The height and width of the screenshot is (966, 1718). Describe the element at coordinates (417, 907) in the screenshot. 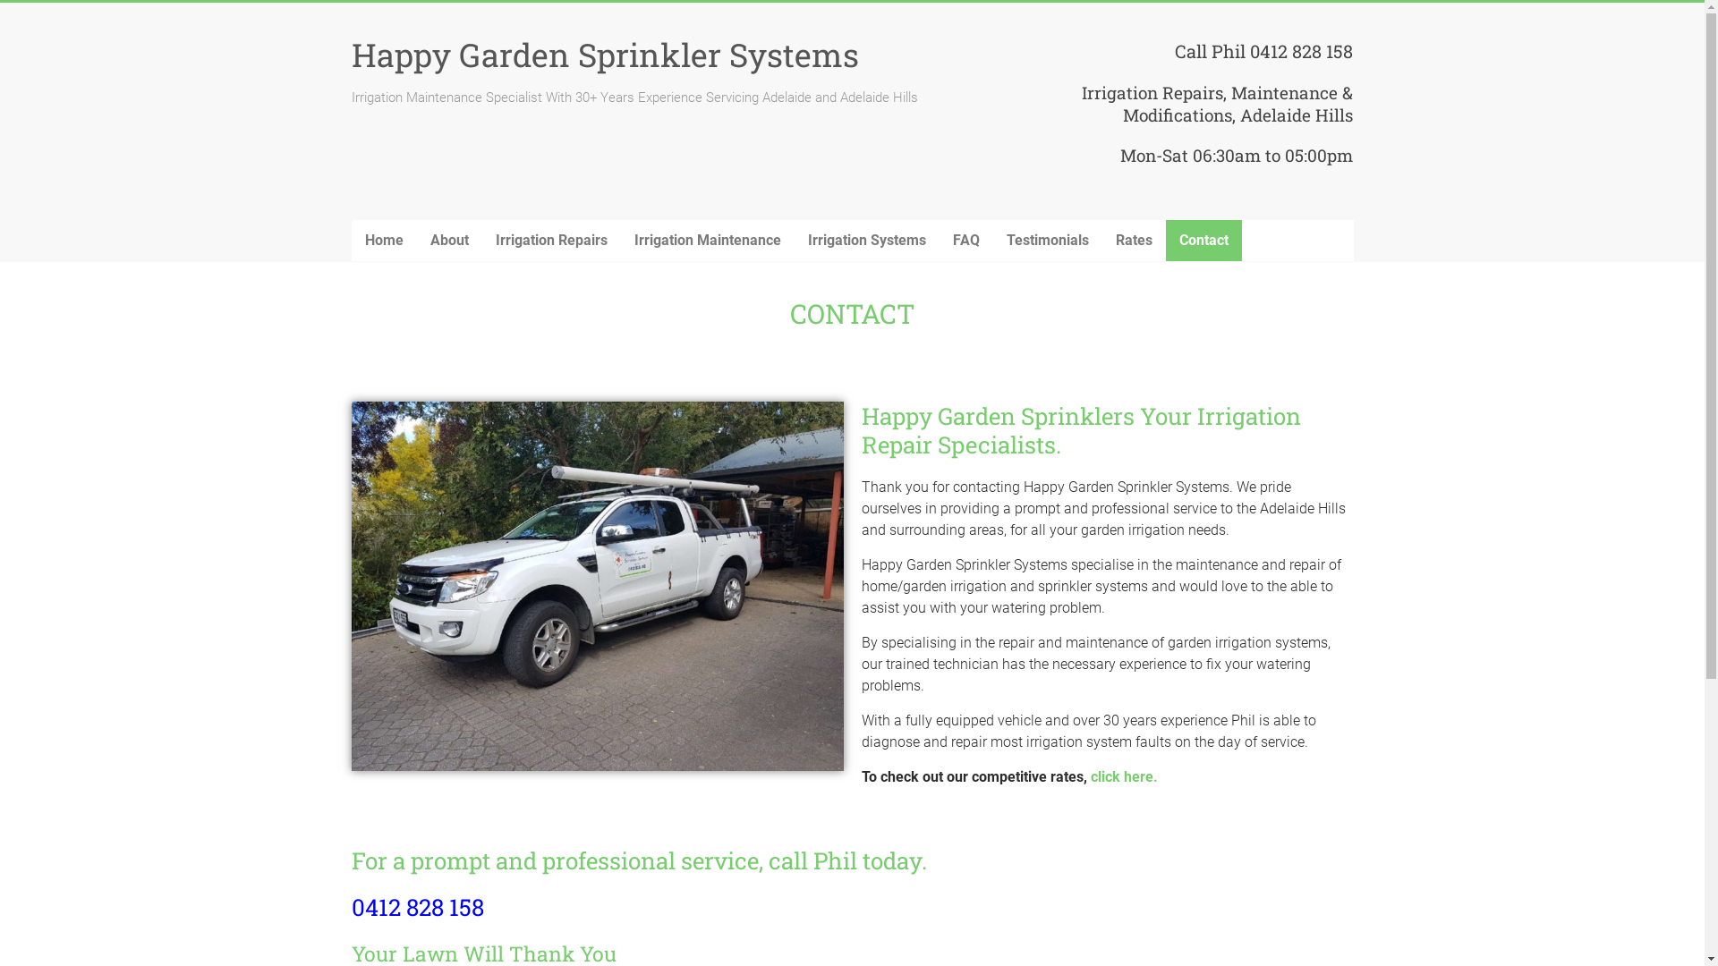

I see `0412 828 158` at that location.